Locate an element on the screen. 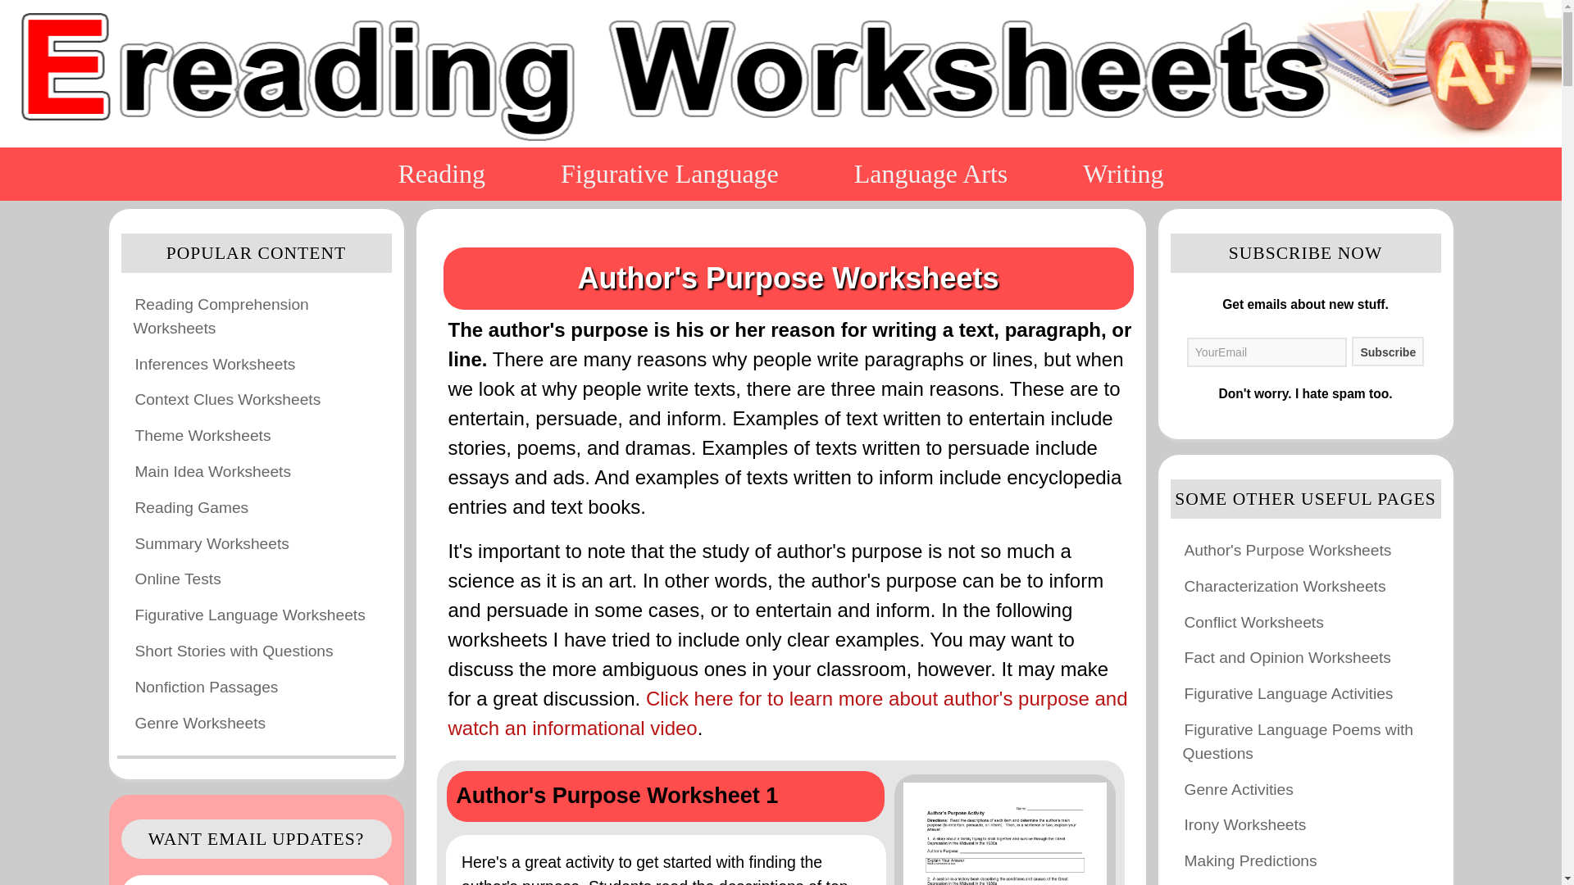 Image resolution: width=1574 pixels, height=885 pixels. Inferences Worksheets is located at coordinates (215, 364).